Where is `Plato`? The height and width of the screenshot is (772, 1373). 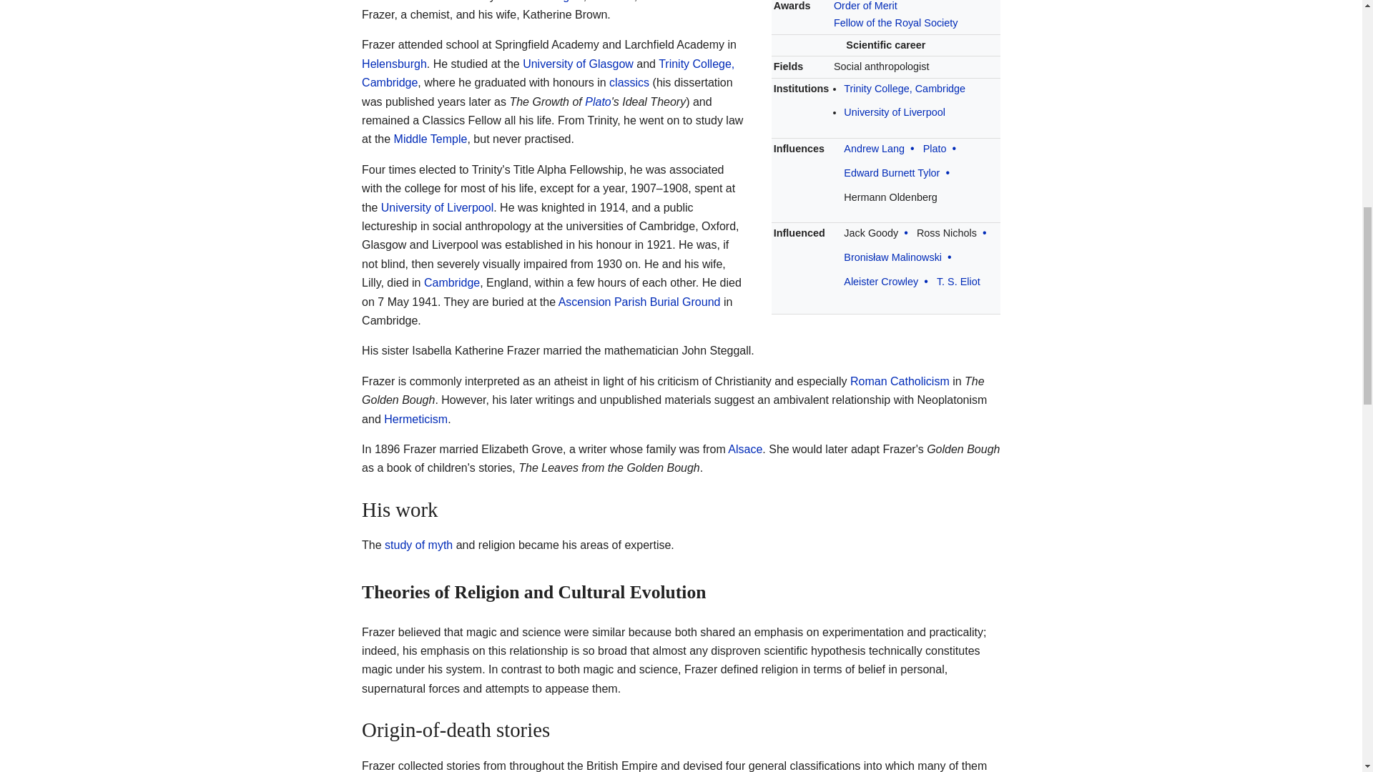
Plato is located at coordinates (935, 149).